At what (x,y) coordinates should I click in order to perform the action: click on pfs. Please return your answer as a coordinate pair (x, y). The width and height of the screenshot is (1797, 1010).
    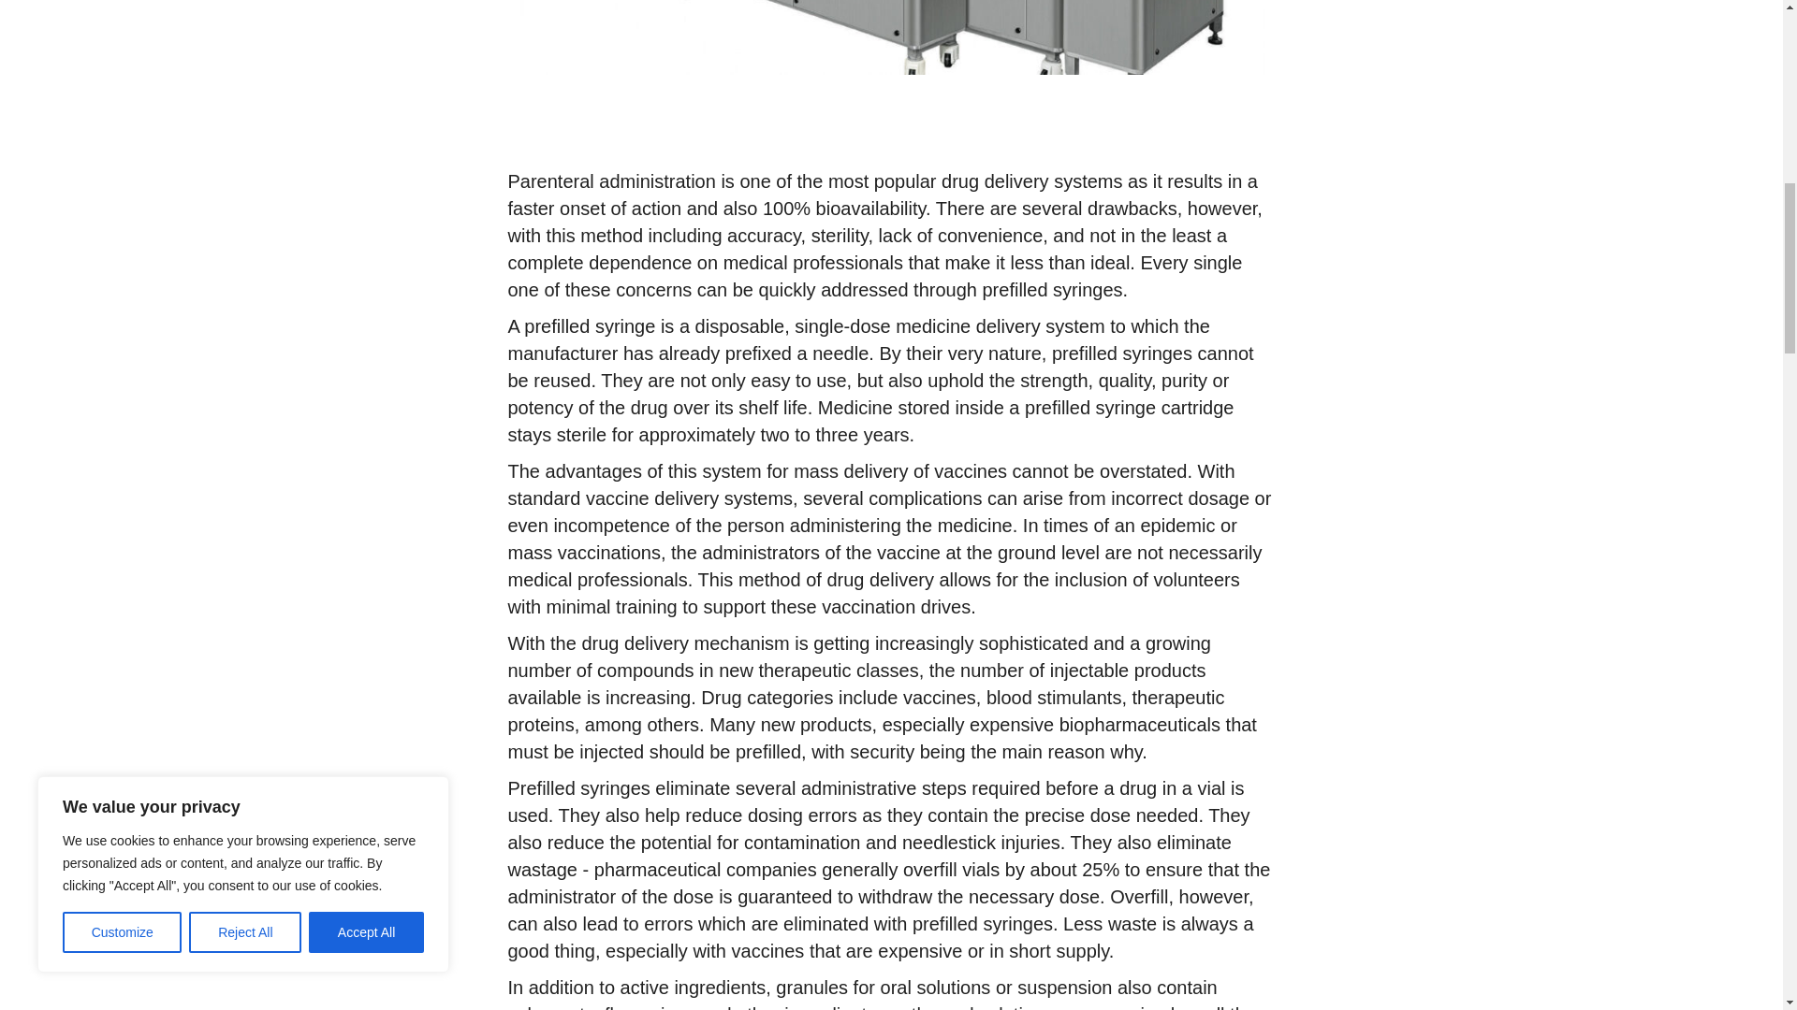
    Looking at the image, I should click on (891, 37).